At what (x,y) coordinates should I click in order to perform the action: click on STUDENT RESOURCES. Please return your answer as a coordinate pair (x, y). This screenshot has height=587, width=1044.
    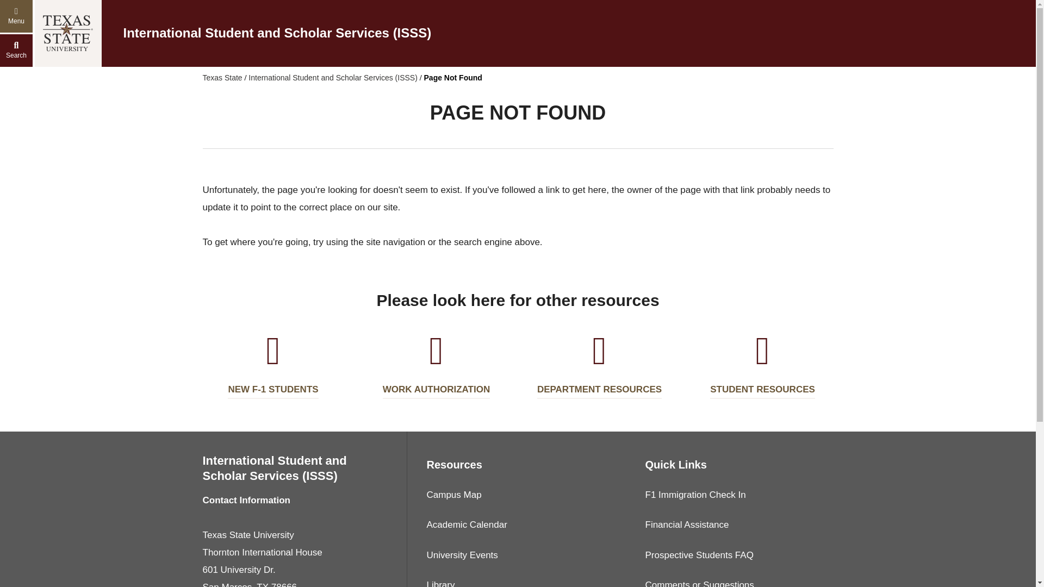
    Looking at the image, I should click on (762, 364).